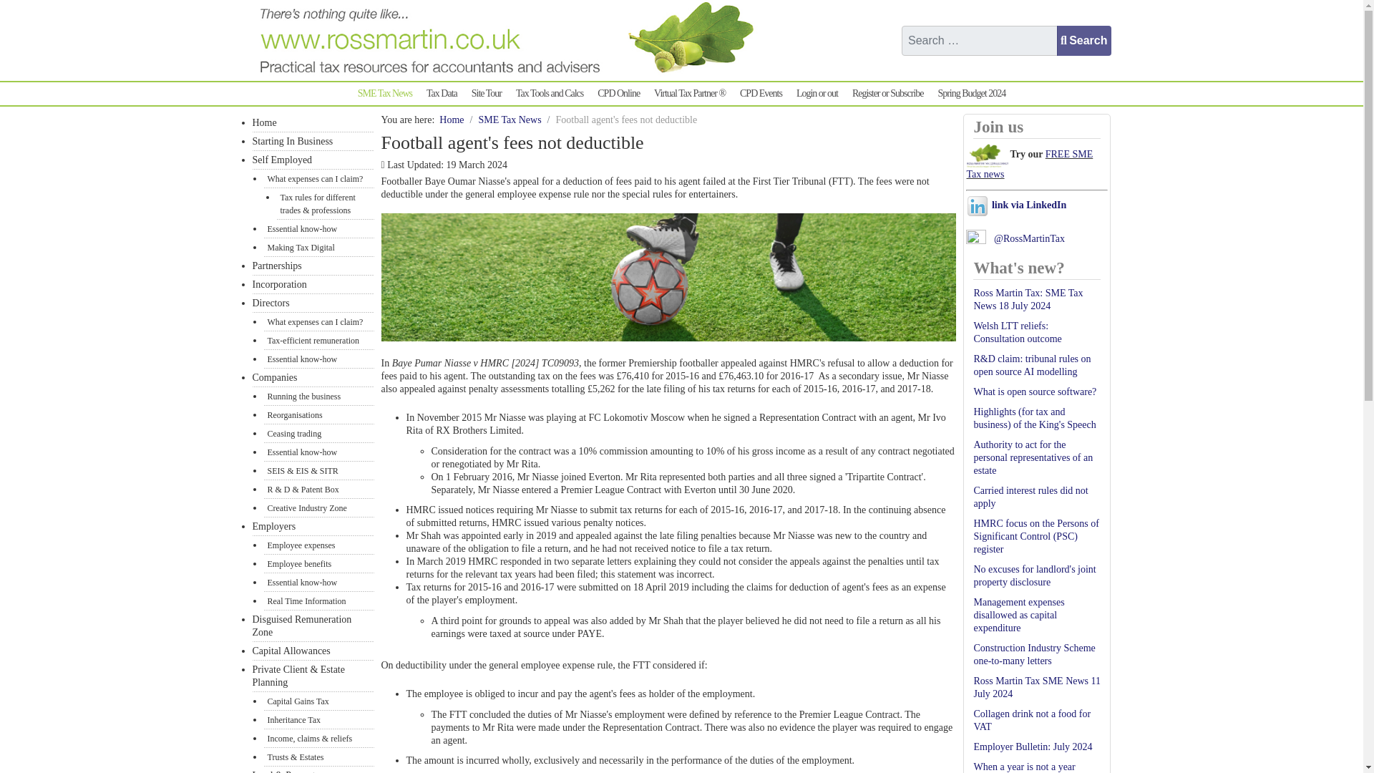  What do you see at coordinates (318, 507) in the screenshot?
I see `Creative Industry Zone` at bounding box center [318, 507].